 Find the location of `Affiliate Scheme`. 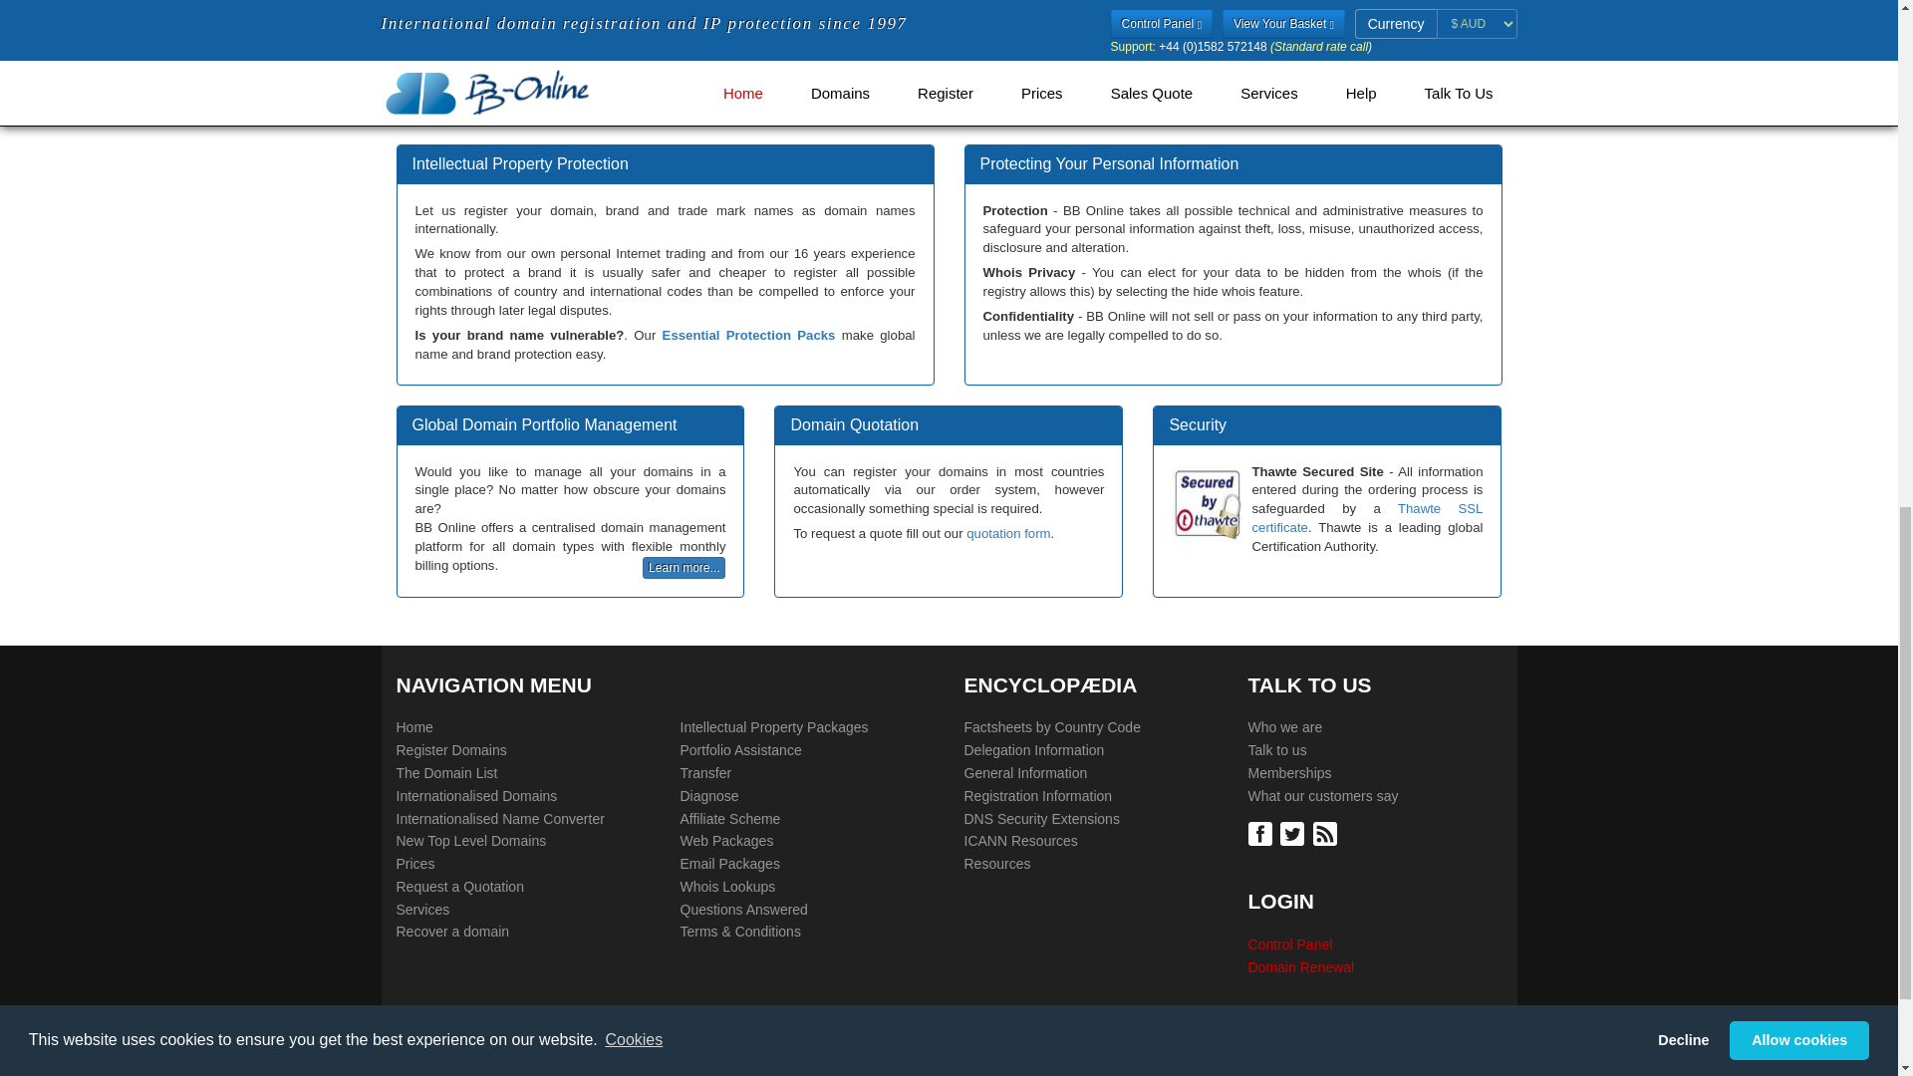

Affiliate Scheme is located at coordinates (729, 819).